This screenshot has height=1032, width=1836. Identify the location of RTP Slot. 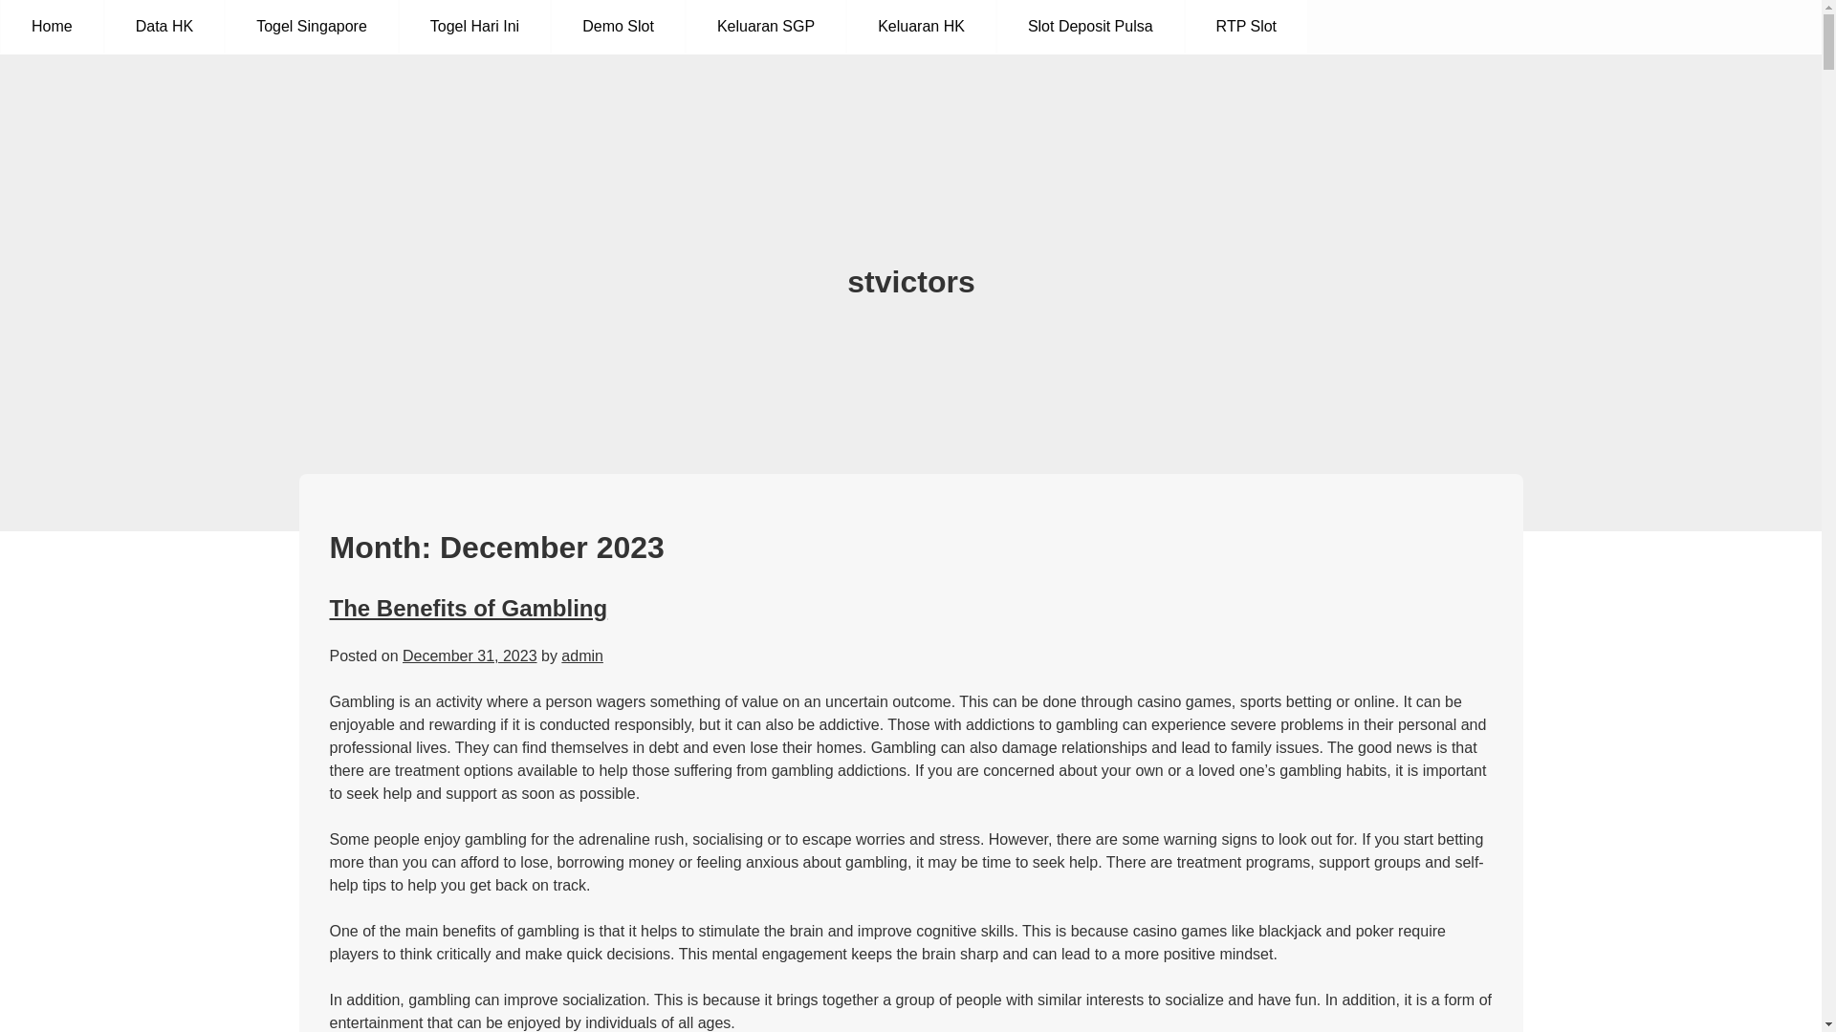
(1247, 27).